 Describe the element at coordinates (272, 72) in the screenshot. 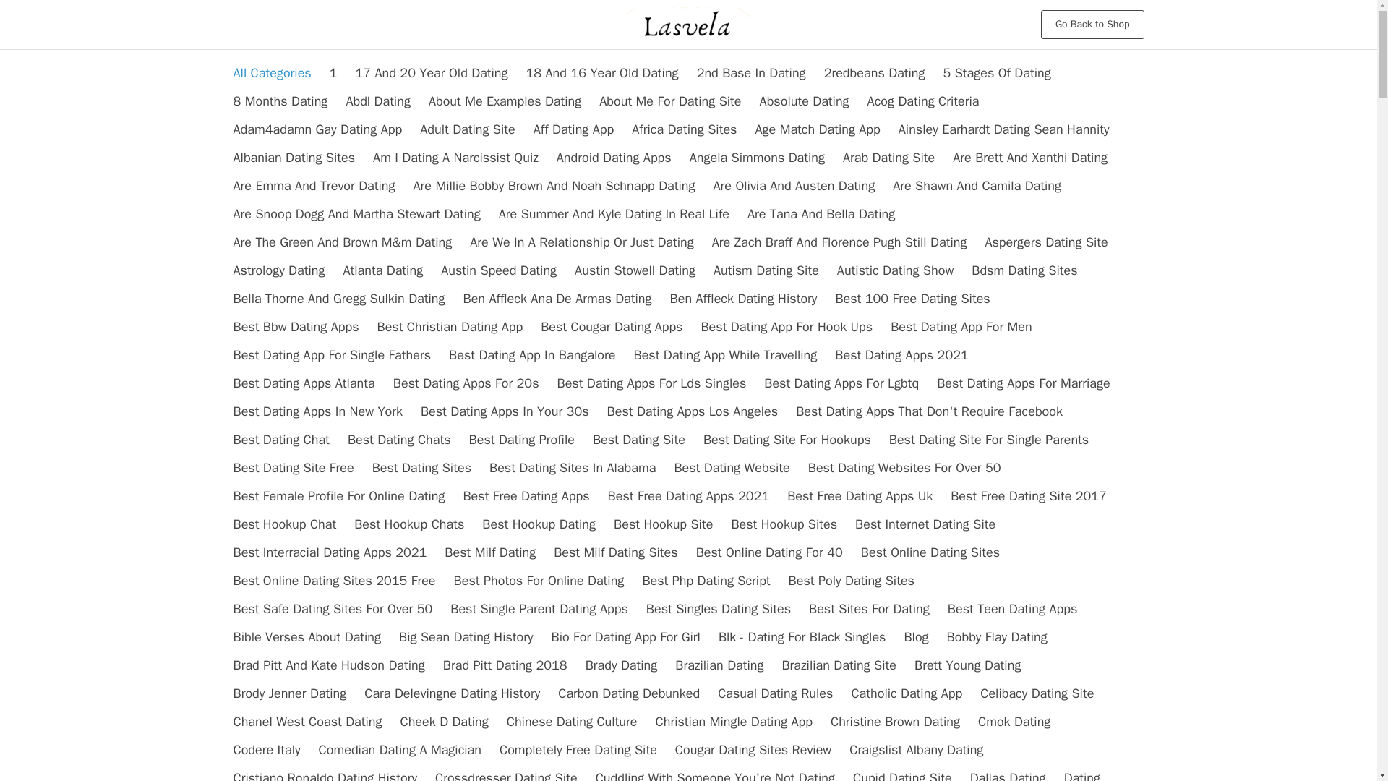

I see `All Categories` at that location.